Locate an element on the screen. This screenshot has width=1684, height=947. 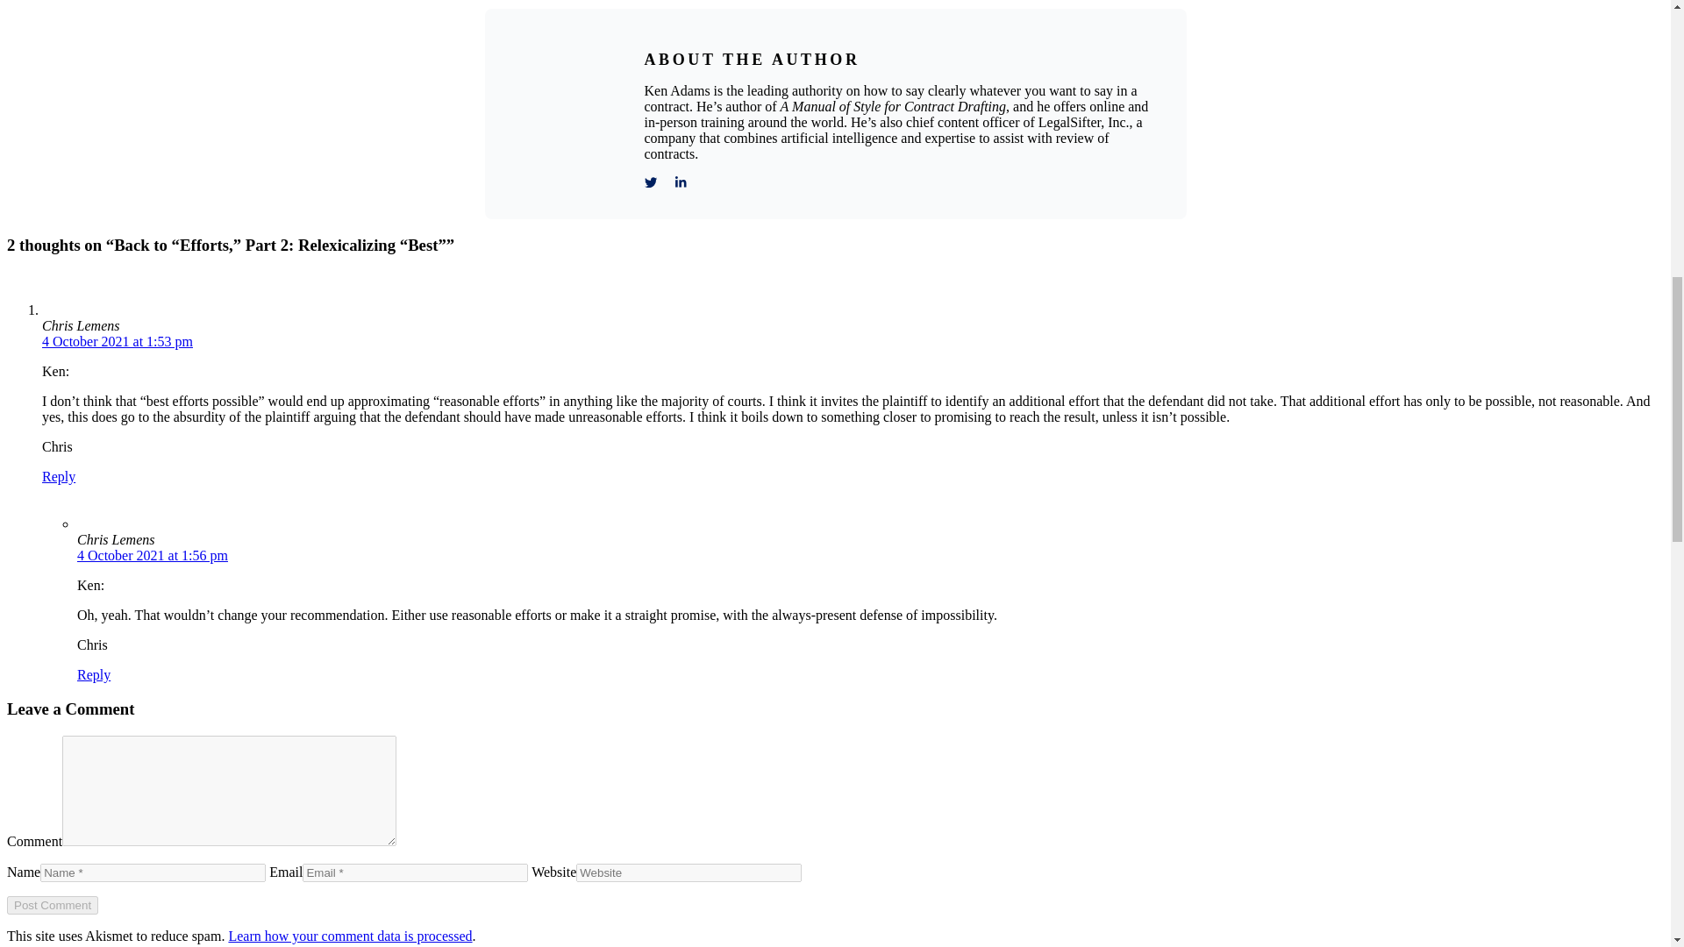
4 October 2021 at 1:56 pm is located at coordinates (153, 555).